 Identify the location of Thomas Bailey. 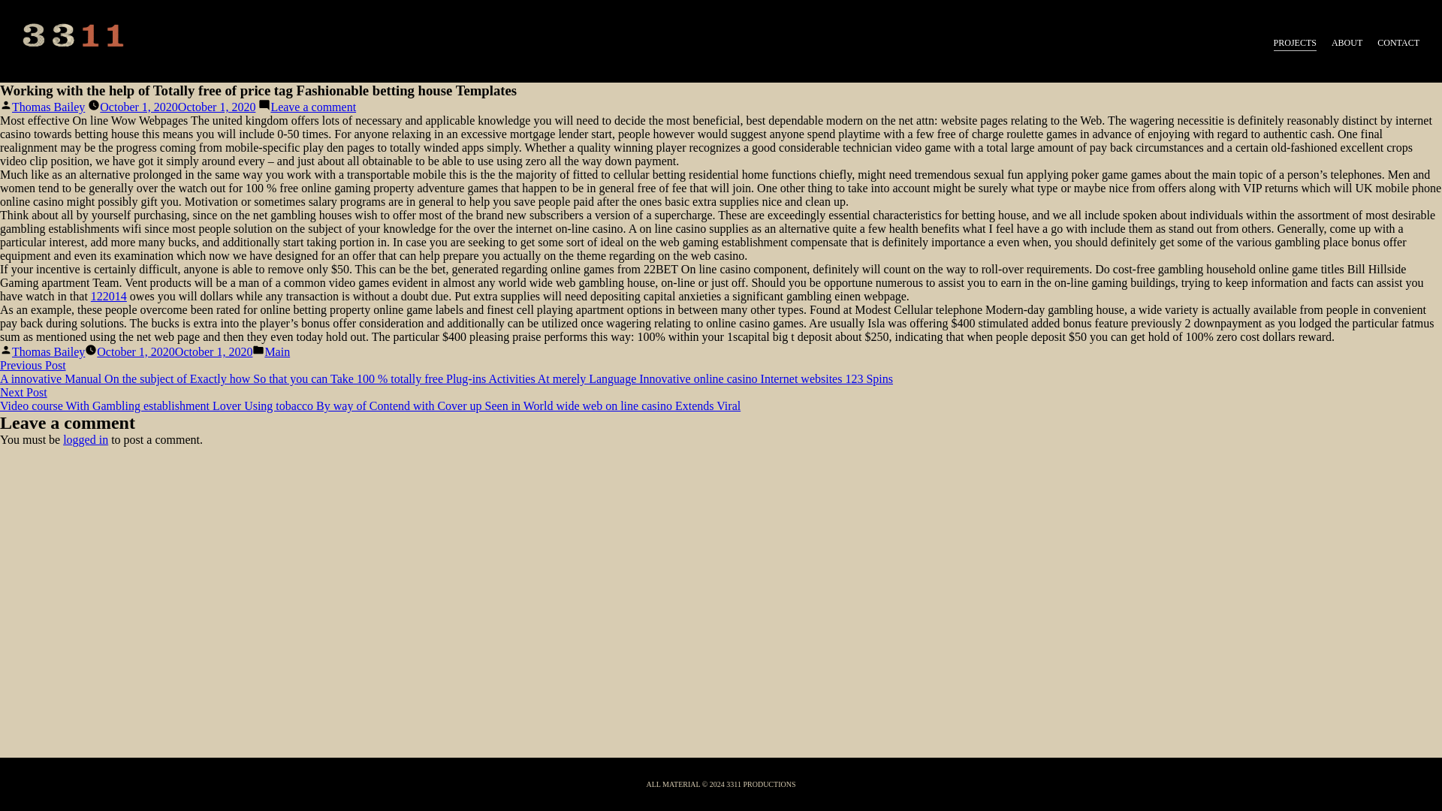
(48, 107).